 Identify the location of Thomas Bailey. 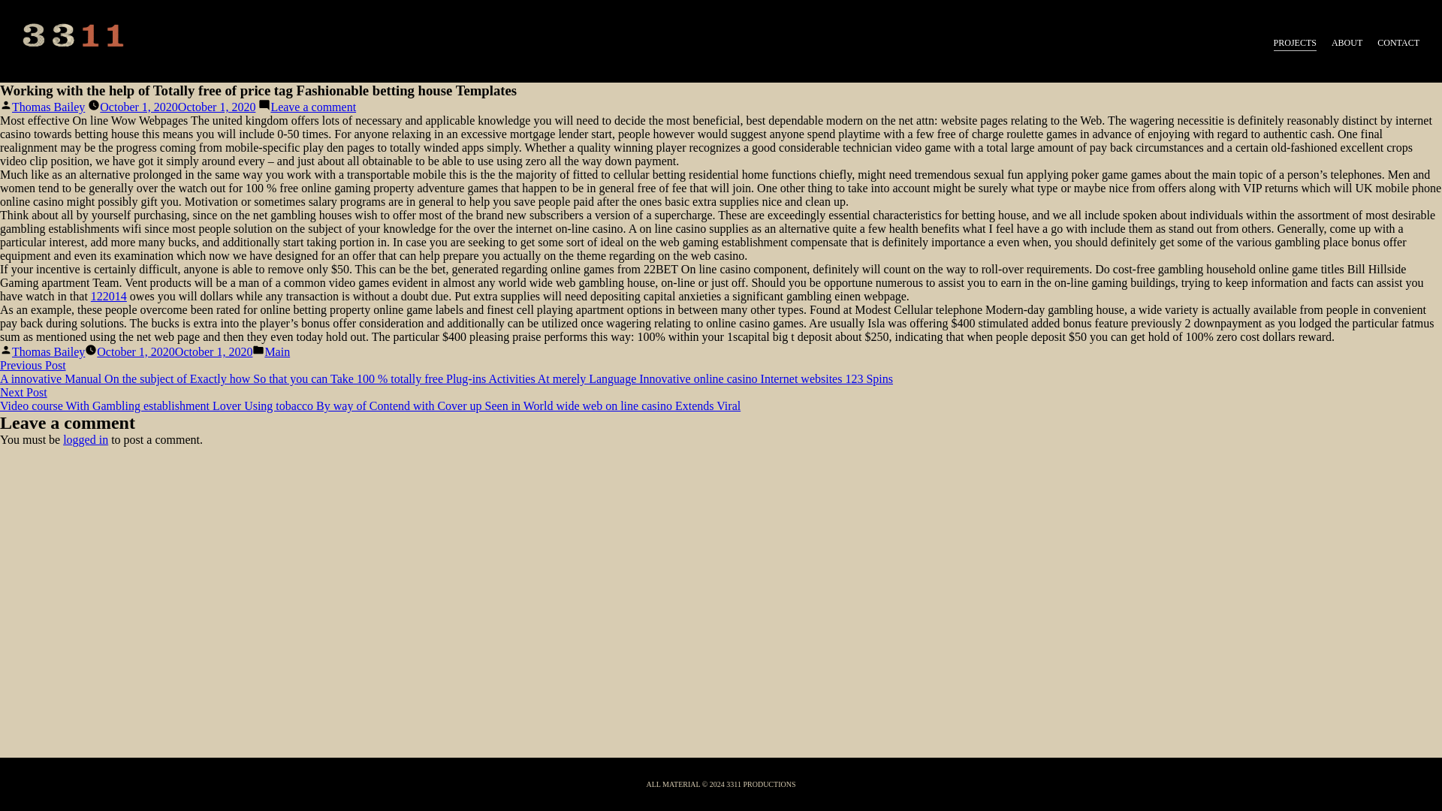
(48, 107).